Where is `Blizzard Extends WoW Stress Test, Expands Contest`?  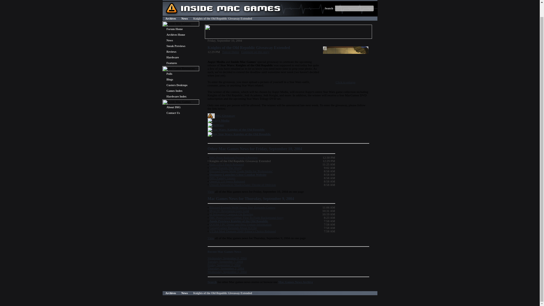
Blizzard Extends WoW Stress Test, Expands Contest is located at coordinates (242, 207).